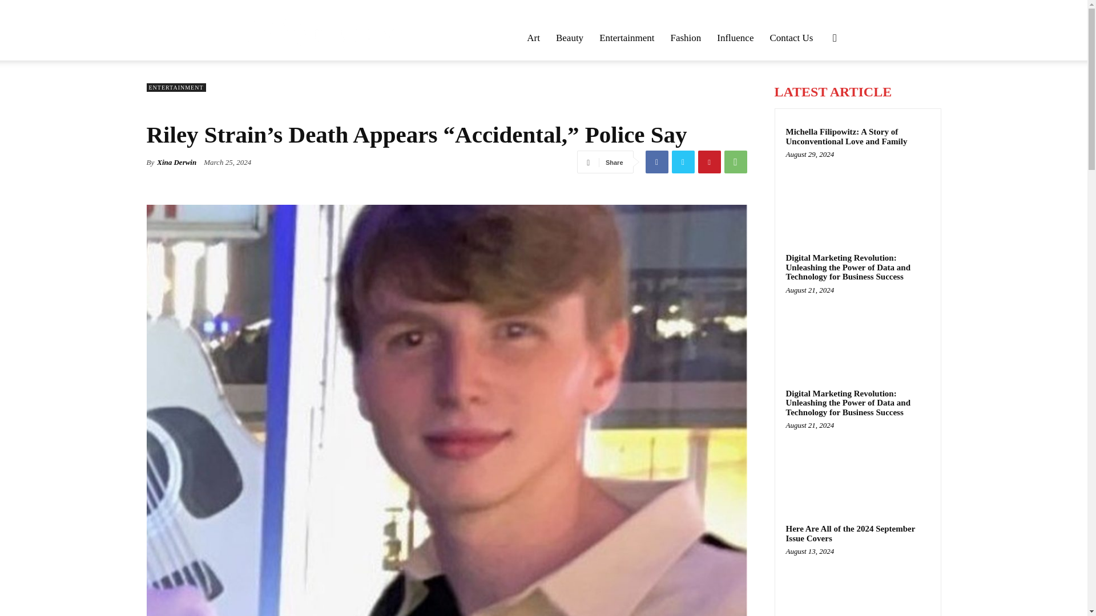 The height and width of the screenshot is (616, 1096). Describe the element at coordinates (791, 38) in the screenshot. I see `Contact Us` at that location.